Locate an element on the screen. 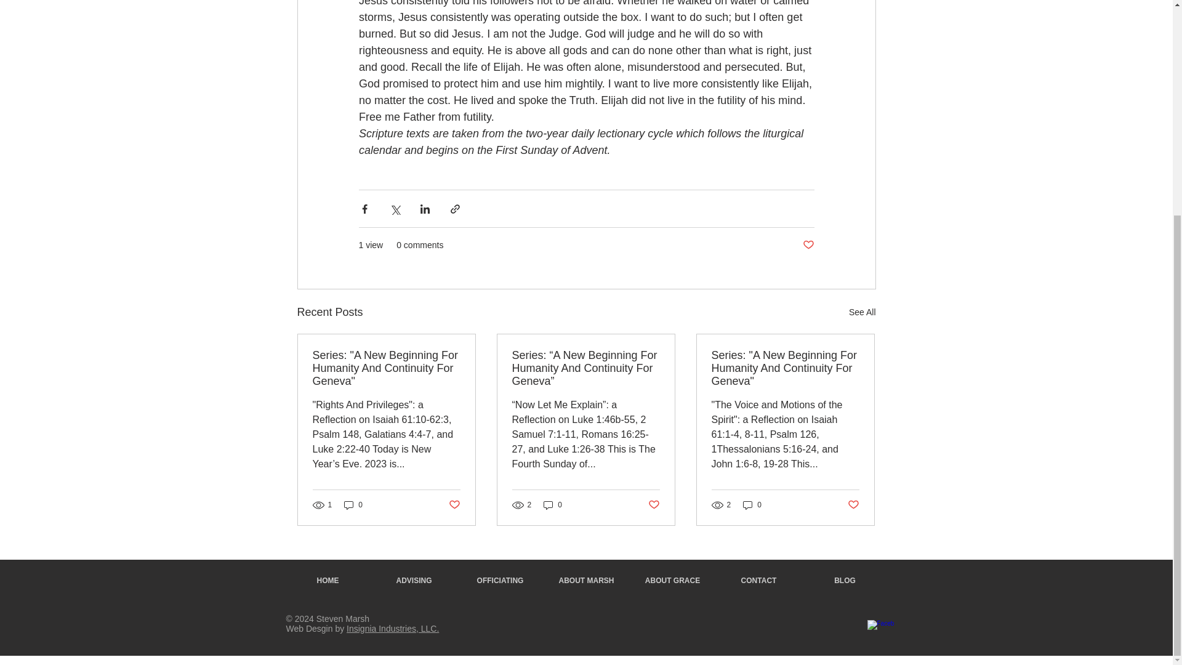 The width and height of the screenshot is (1182, 665). OFFICIATING is located at coordinates (499, 580).